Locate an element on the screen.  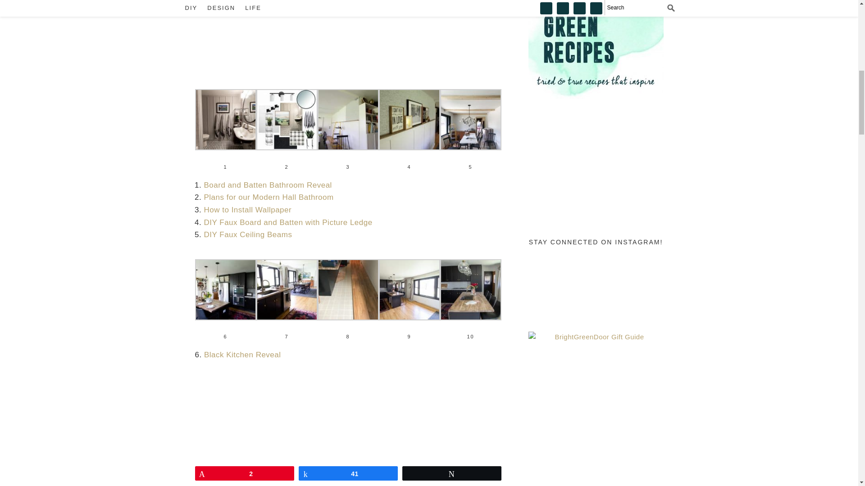
Black Kitchen Reveal is located at coordinates (242, 355).